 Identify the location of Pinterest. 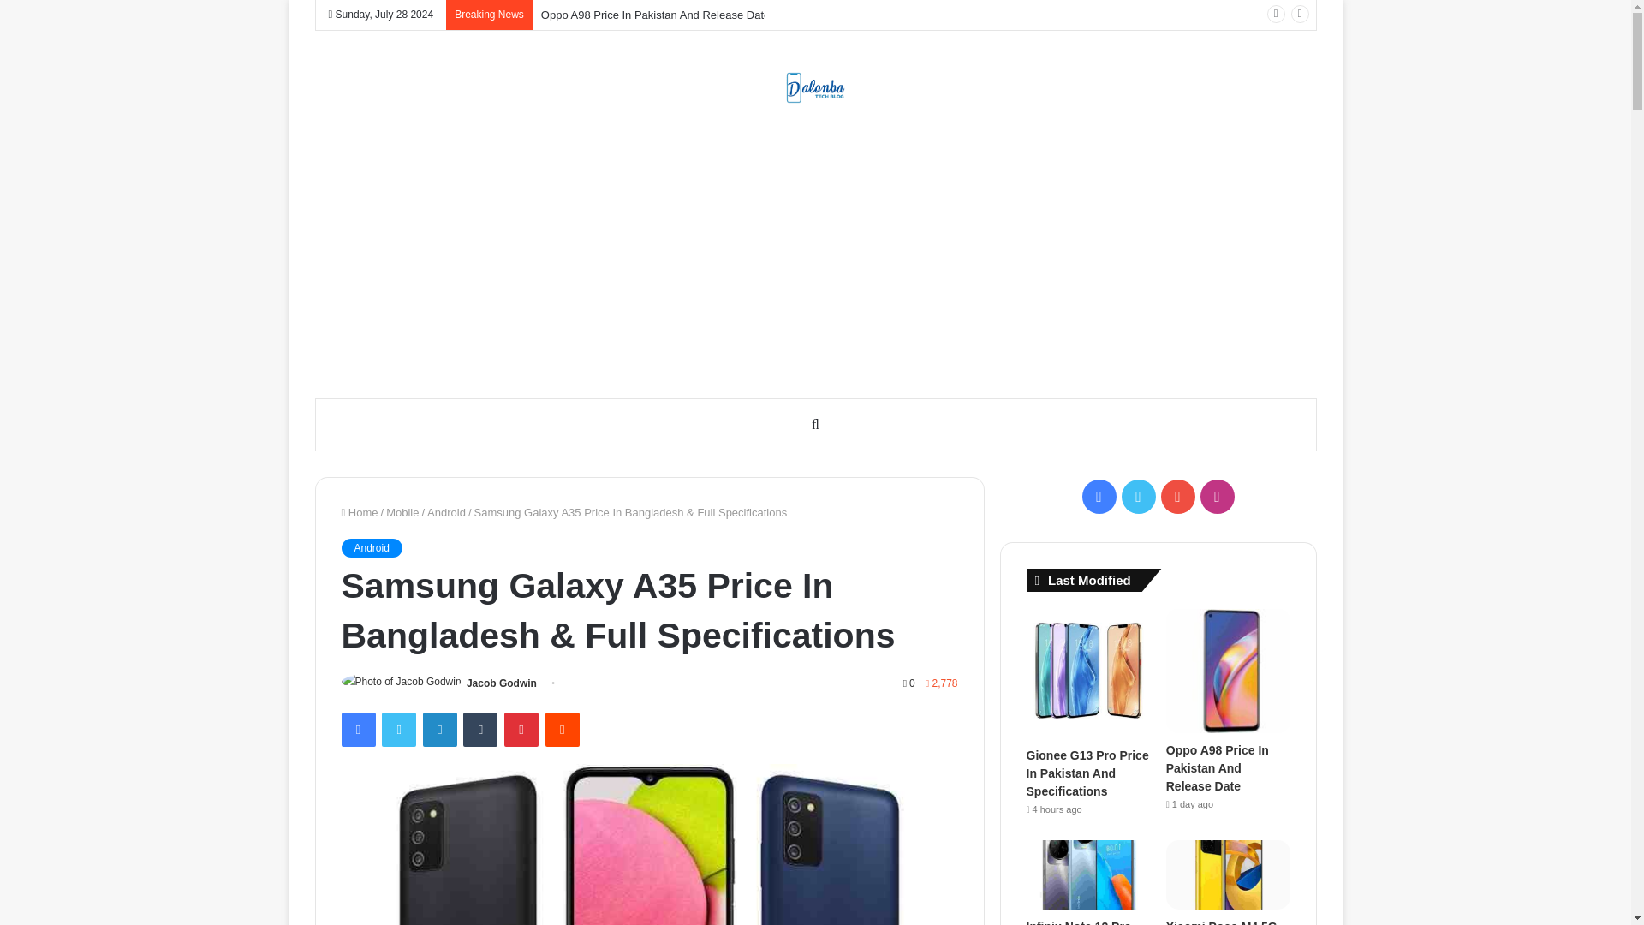
(521, 729).